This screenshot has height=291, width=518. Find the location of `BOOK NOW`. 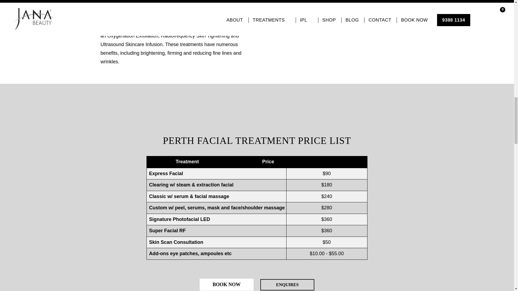

BOOK NOW is located at coordinates (227, 285).